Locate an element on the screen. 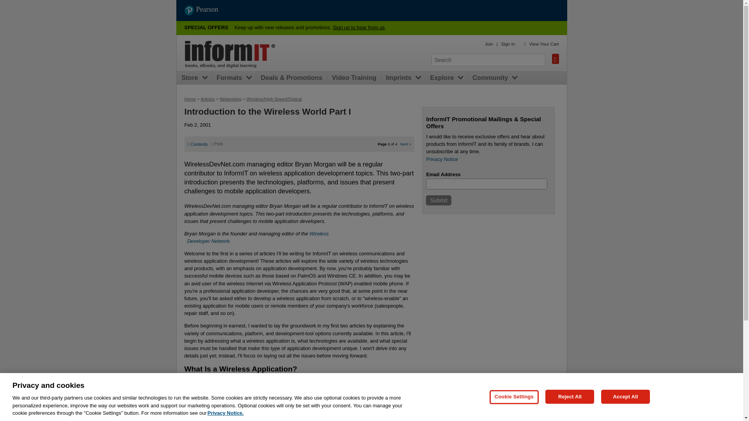 The height and width of the screenshot is (421, 749). Home is located at coordinates (190, 99).